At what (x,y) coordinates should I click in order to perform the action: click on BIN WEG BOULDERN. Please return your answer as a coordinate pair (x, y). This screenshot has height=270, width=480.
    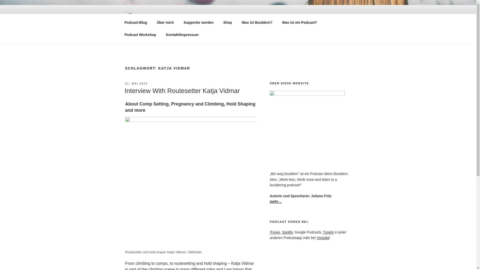
    Looking at the image, I should click on (177, 37).